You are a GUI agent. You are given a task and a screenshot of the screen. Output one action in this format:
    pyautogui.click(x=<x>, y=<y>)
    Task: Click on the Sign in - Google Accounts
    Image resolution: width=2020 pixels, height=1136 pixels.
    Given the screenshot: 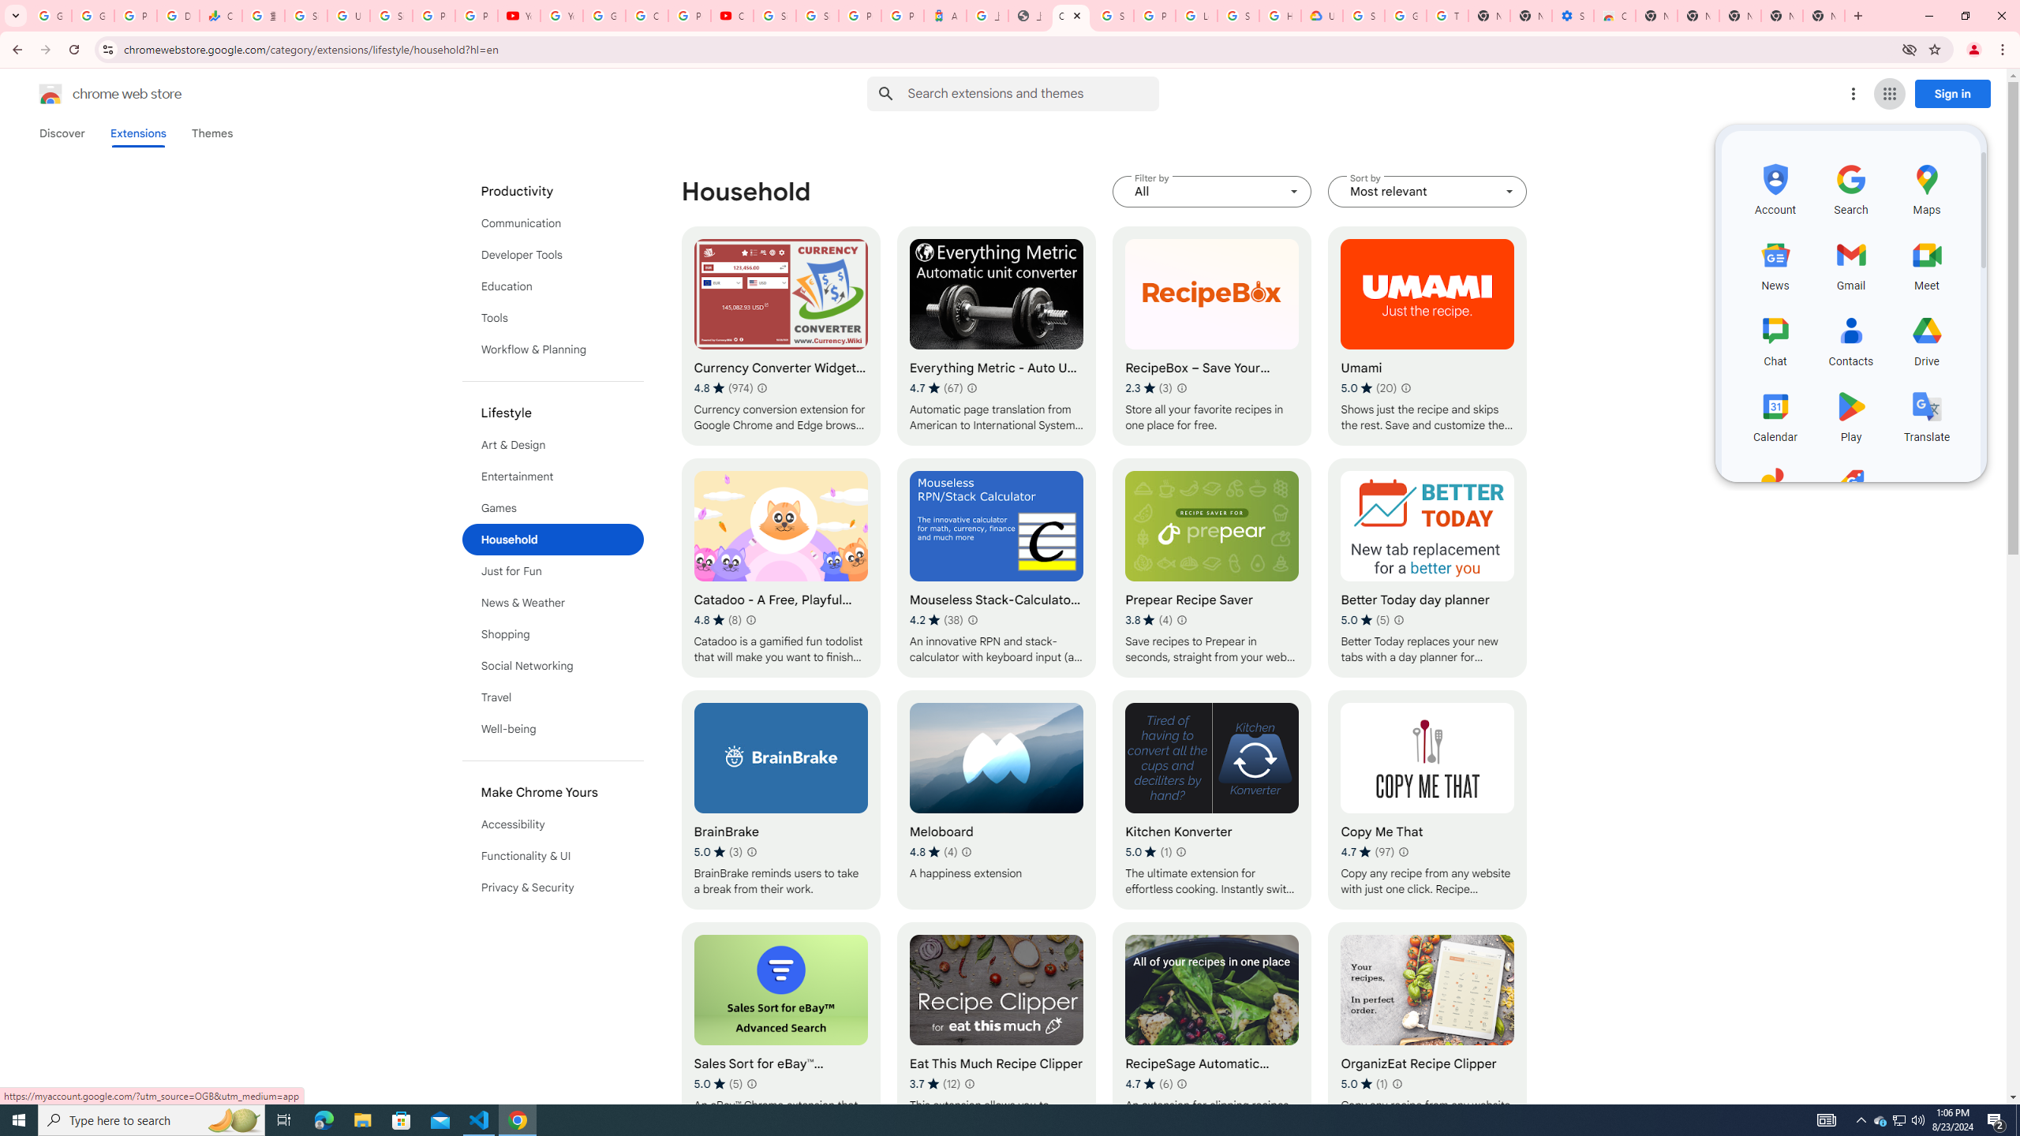 What is the action you would take?
    pyautogui.click(x=306, y=16)
    